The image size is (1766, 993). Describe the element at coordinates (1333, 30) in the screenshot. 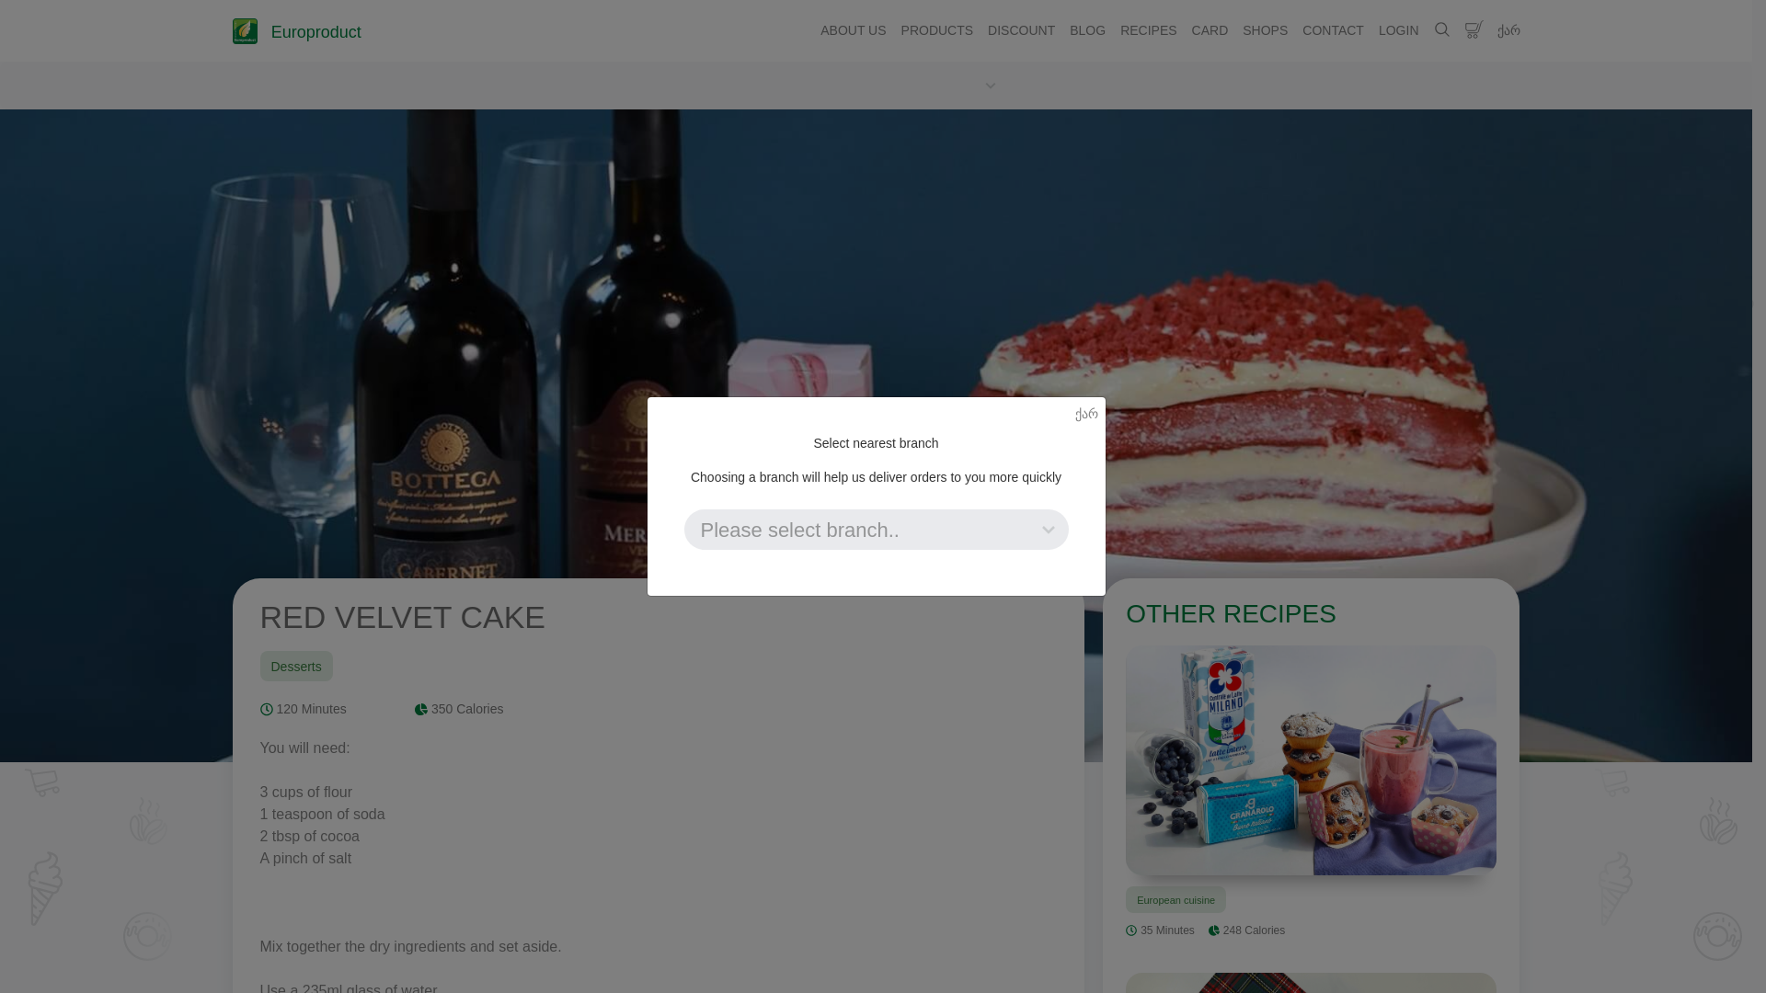

I see `BLOG` at that location.